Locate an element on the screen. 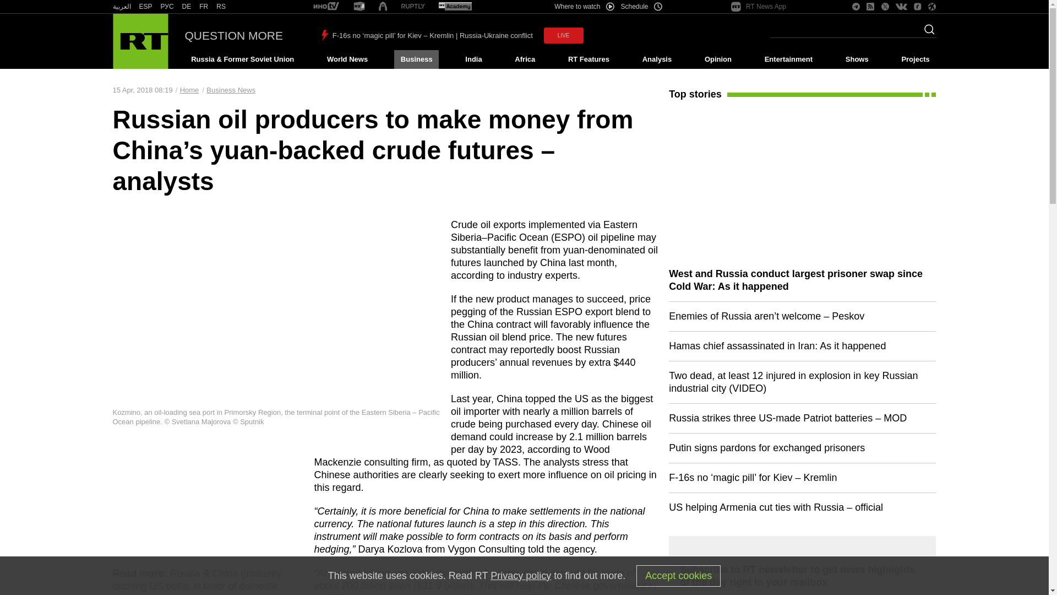 The width and height of the screenshot is (1057, 595). Search is located at coordinates (926, 33).